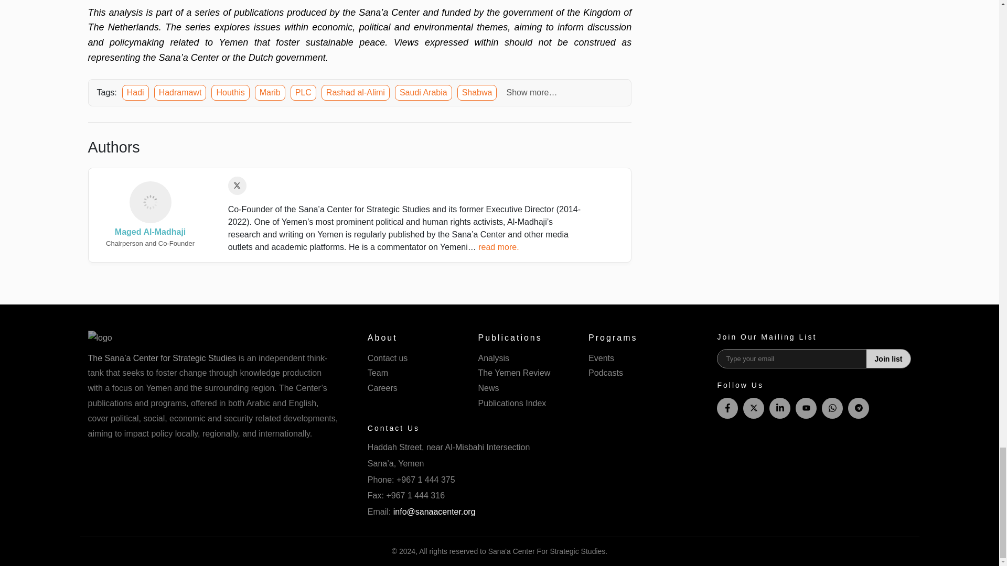 This screenshot has width=1007, height=566. What do you see at coordinates (423, 93) in the screenshot?
I see `Saudi Arabia` at bounding box center [423, 93].